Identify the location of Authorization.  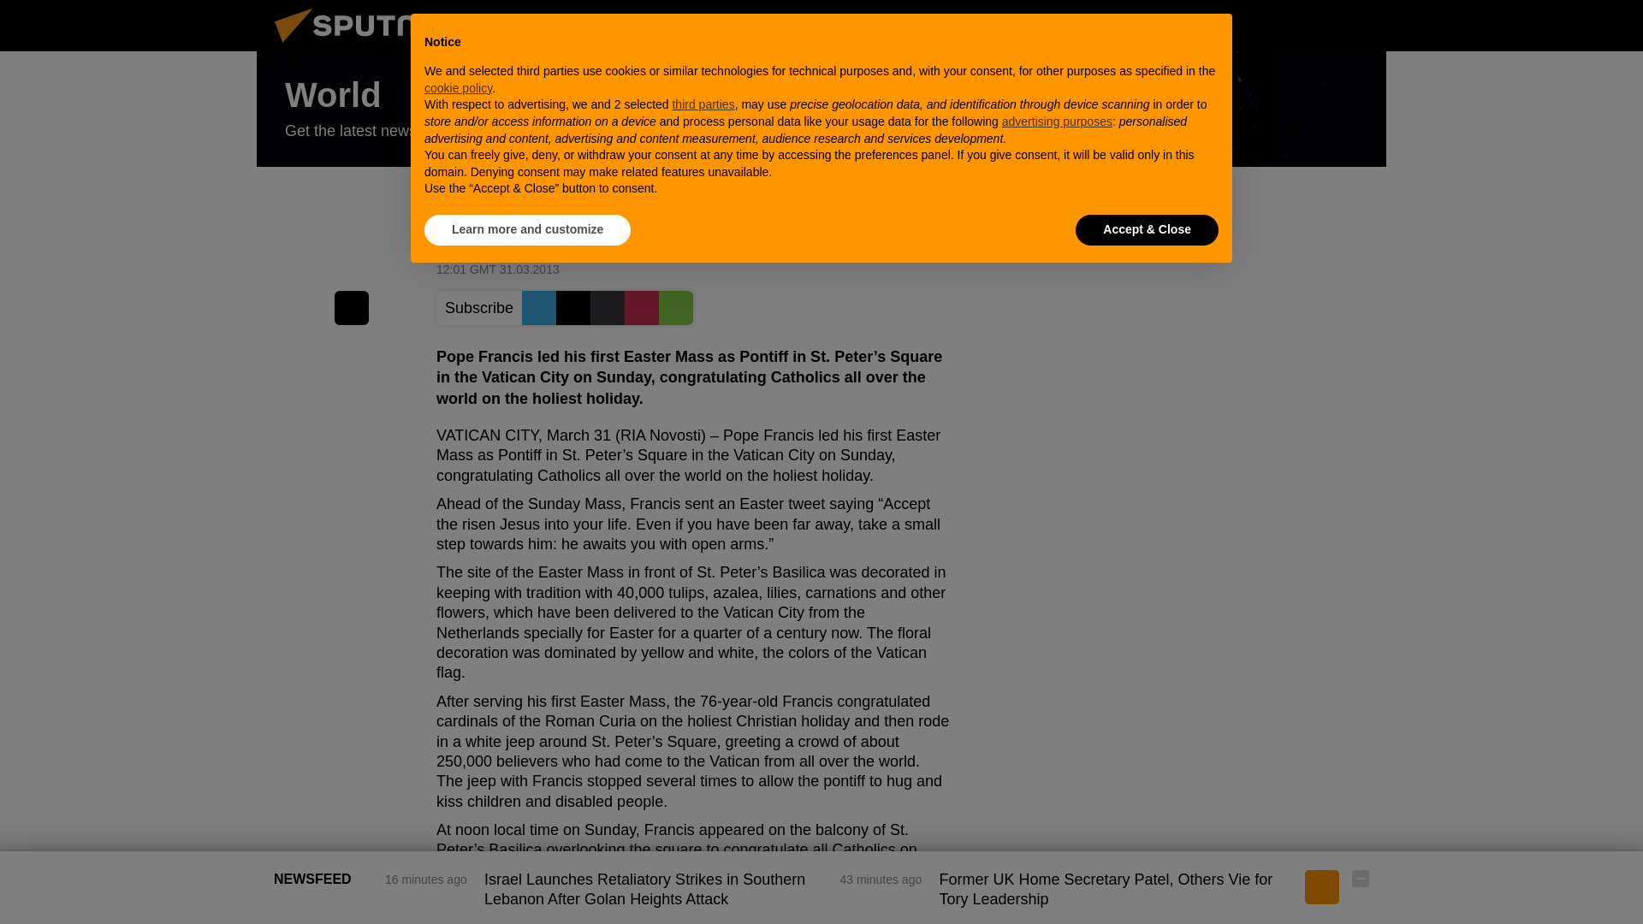
(1275, 25).